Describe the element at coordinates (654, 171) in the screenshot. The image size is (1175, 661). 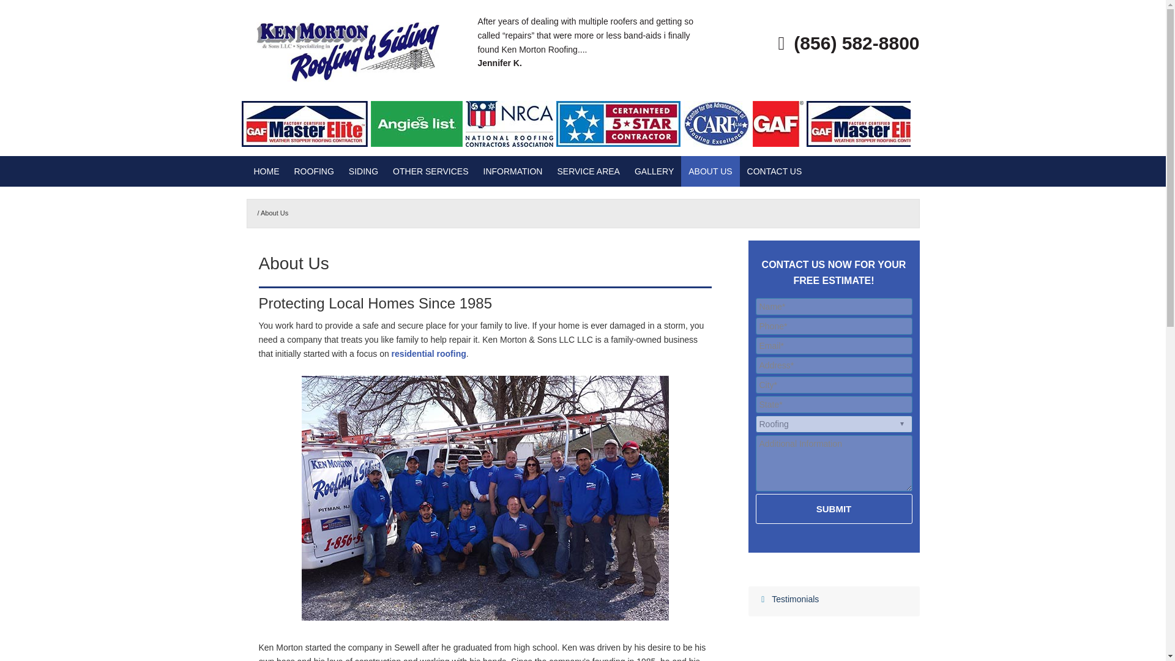
I see `GALLERY` at that location.